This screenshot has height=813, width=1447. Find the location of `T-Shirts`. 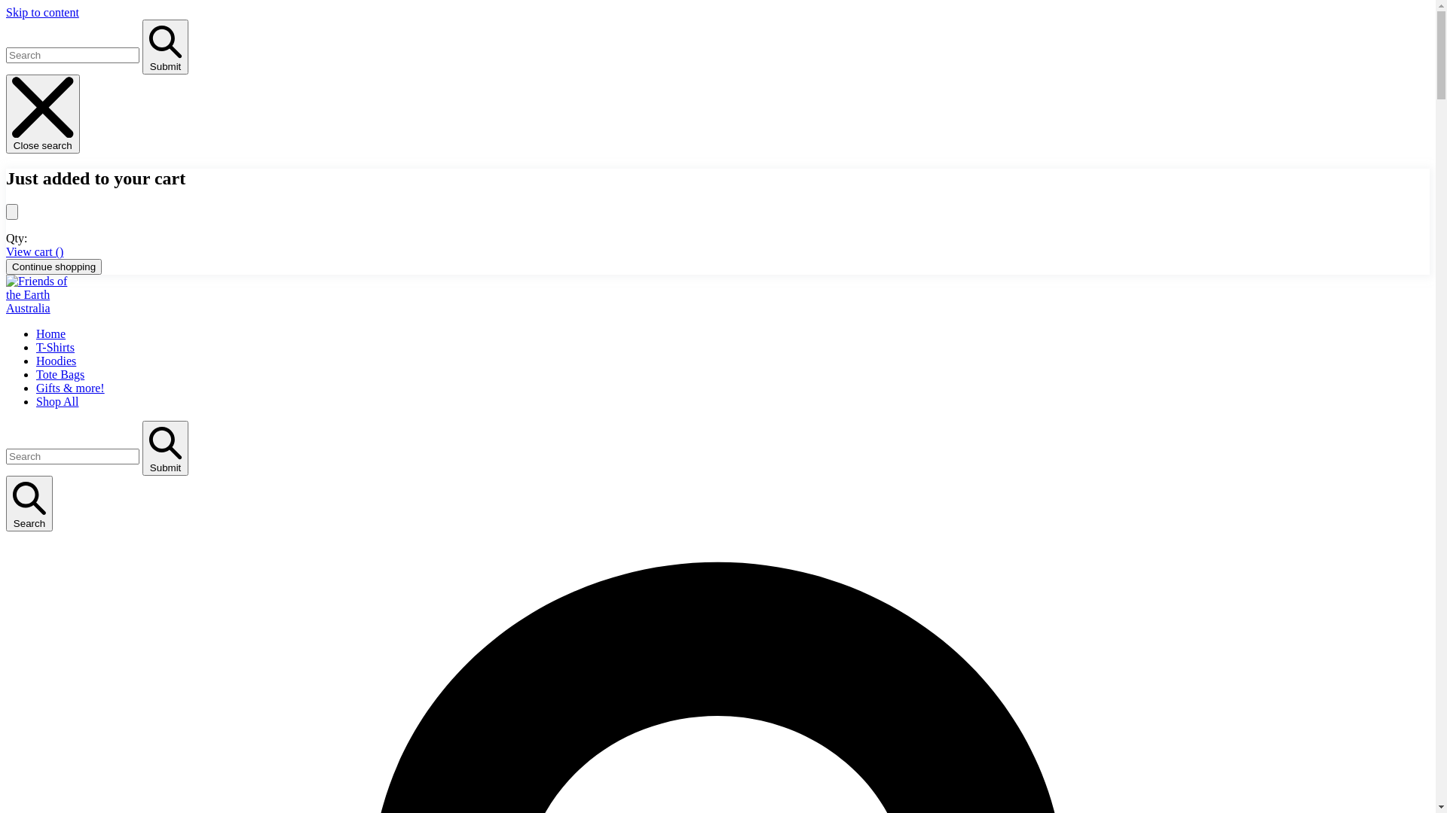

T-Shirts is located at coordinates (56, 348).